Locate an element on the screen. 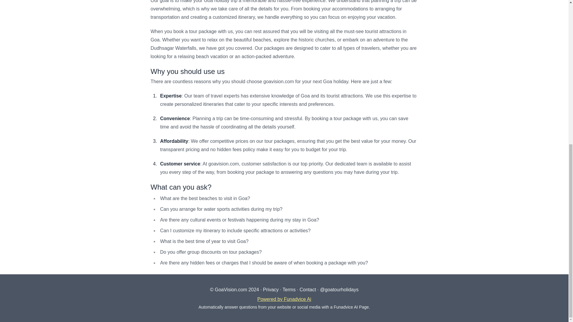 This screenshot has height=322, width=573. Contact is located at coordinates (308, 290).